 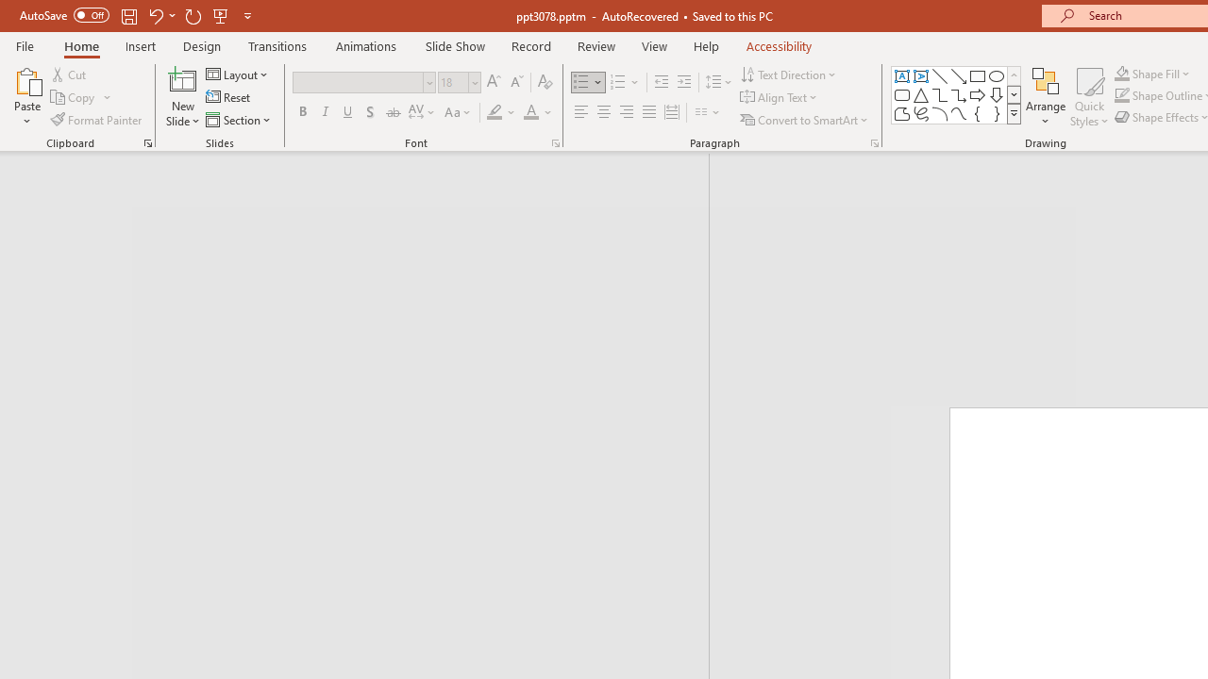 I want to click on Align Text, so click(x=780, y=98).